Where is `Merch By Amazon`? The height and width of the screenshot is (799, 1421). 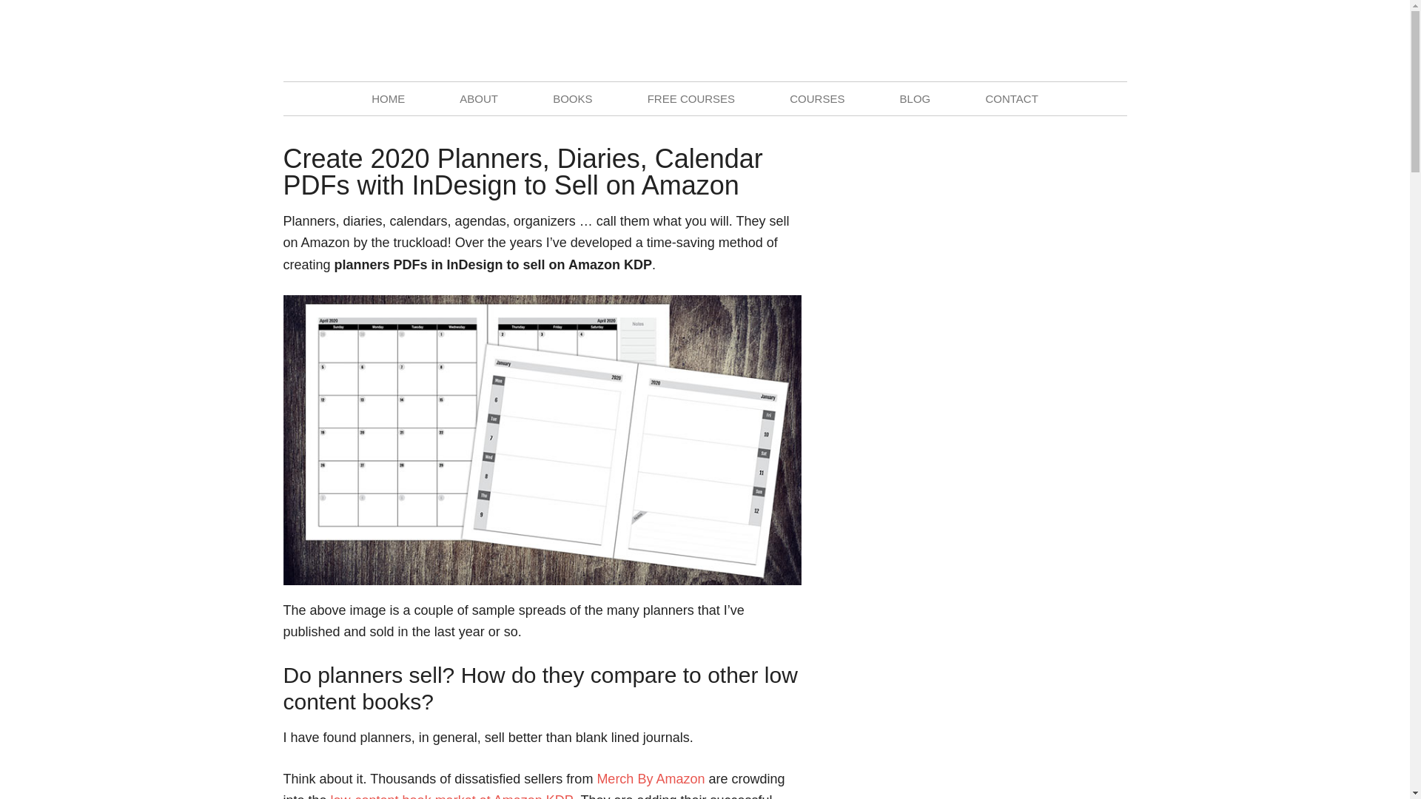
Merch By Amazon is located at coordinates (651, 778).